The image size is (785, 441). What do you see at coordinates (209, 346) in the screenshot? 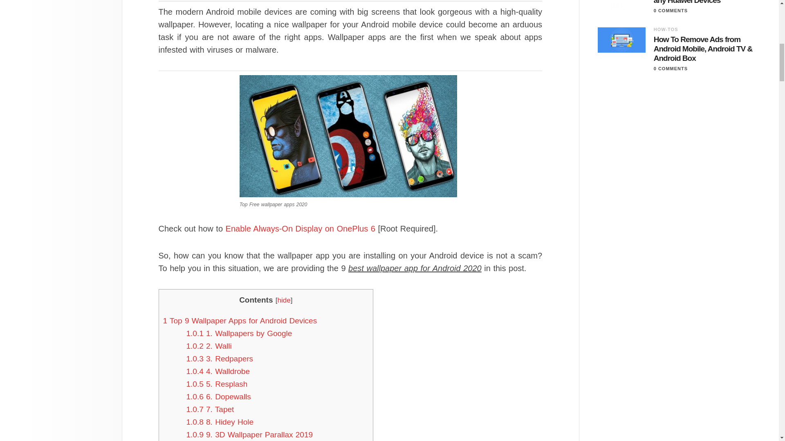
I see `1.0.2 2. Walli` at bounding box center [209, 346].